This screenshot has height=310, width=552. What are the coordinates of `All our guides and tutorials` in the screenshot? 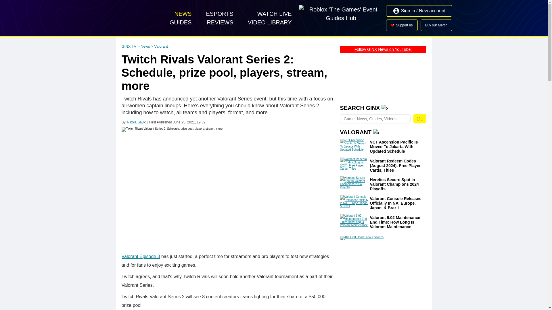 It's located at (181, 22).